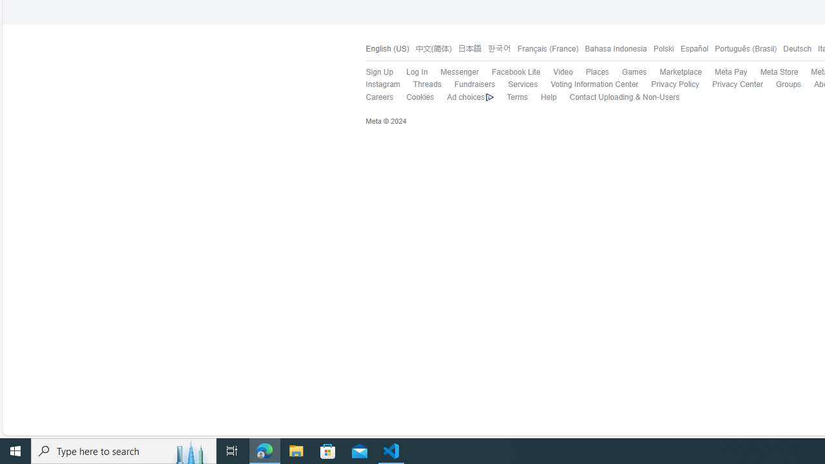 The height and width of the screenshot is (464, 825). What do you see at coordinates (383, 84) in the screenshot?
I see `Instagram` at bounding box center [383, 84].